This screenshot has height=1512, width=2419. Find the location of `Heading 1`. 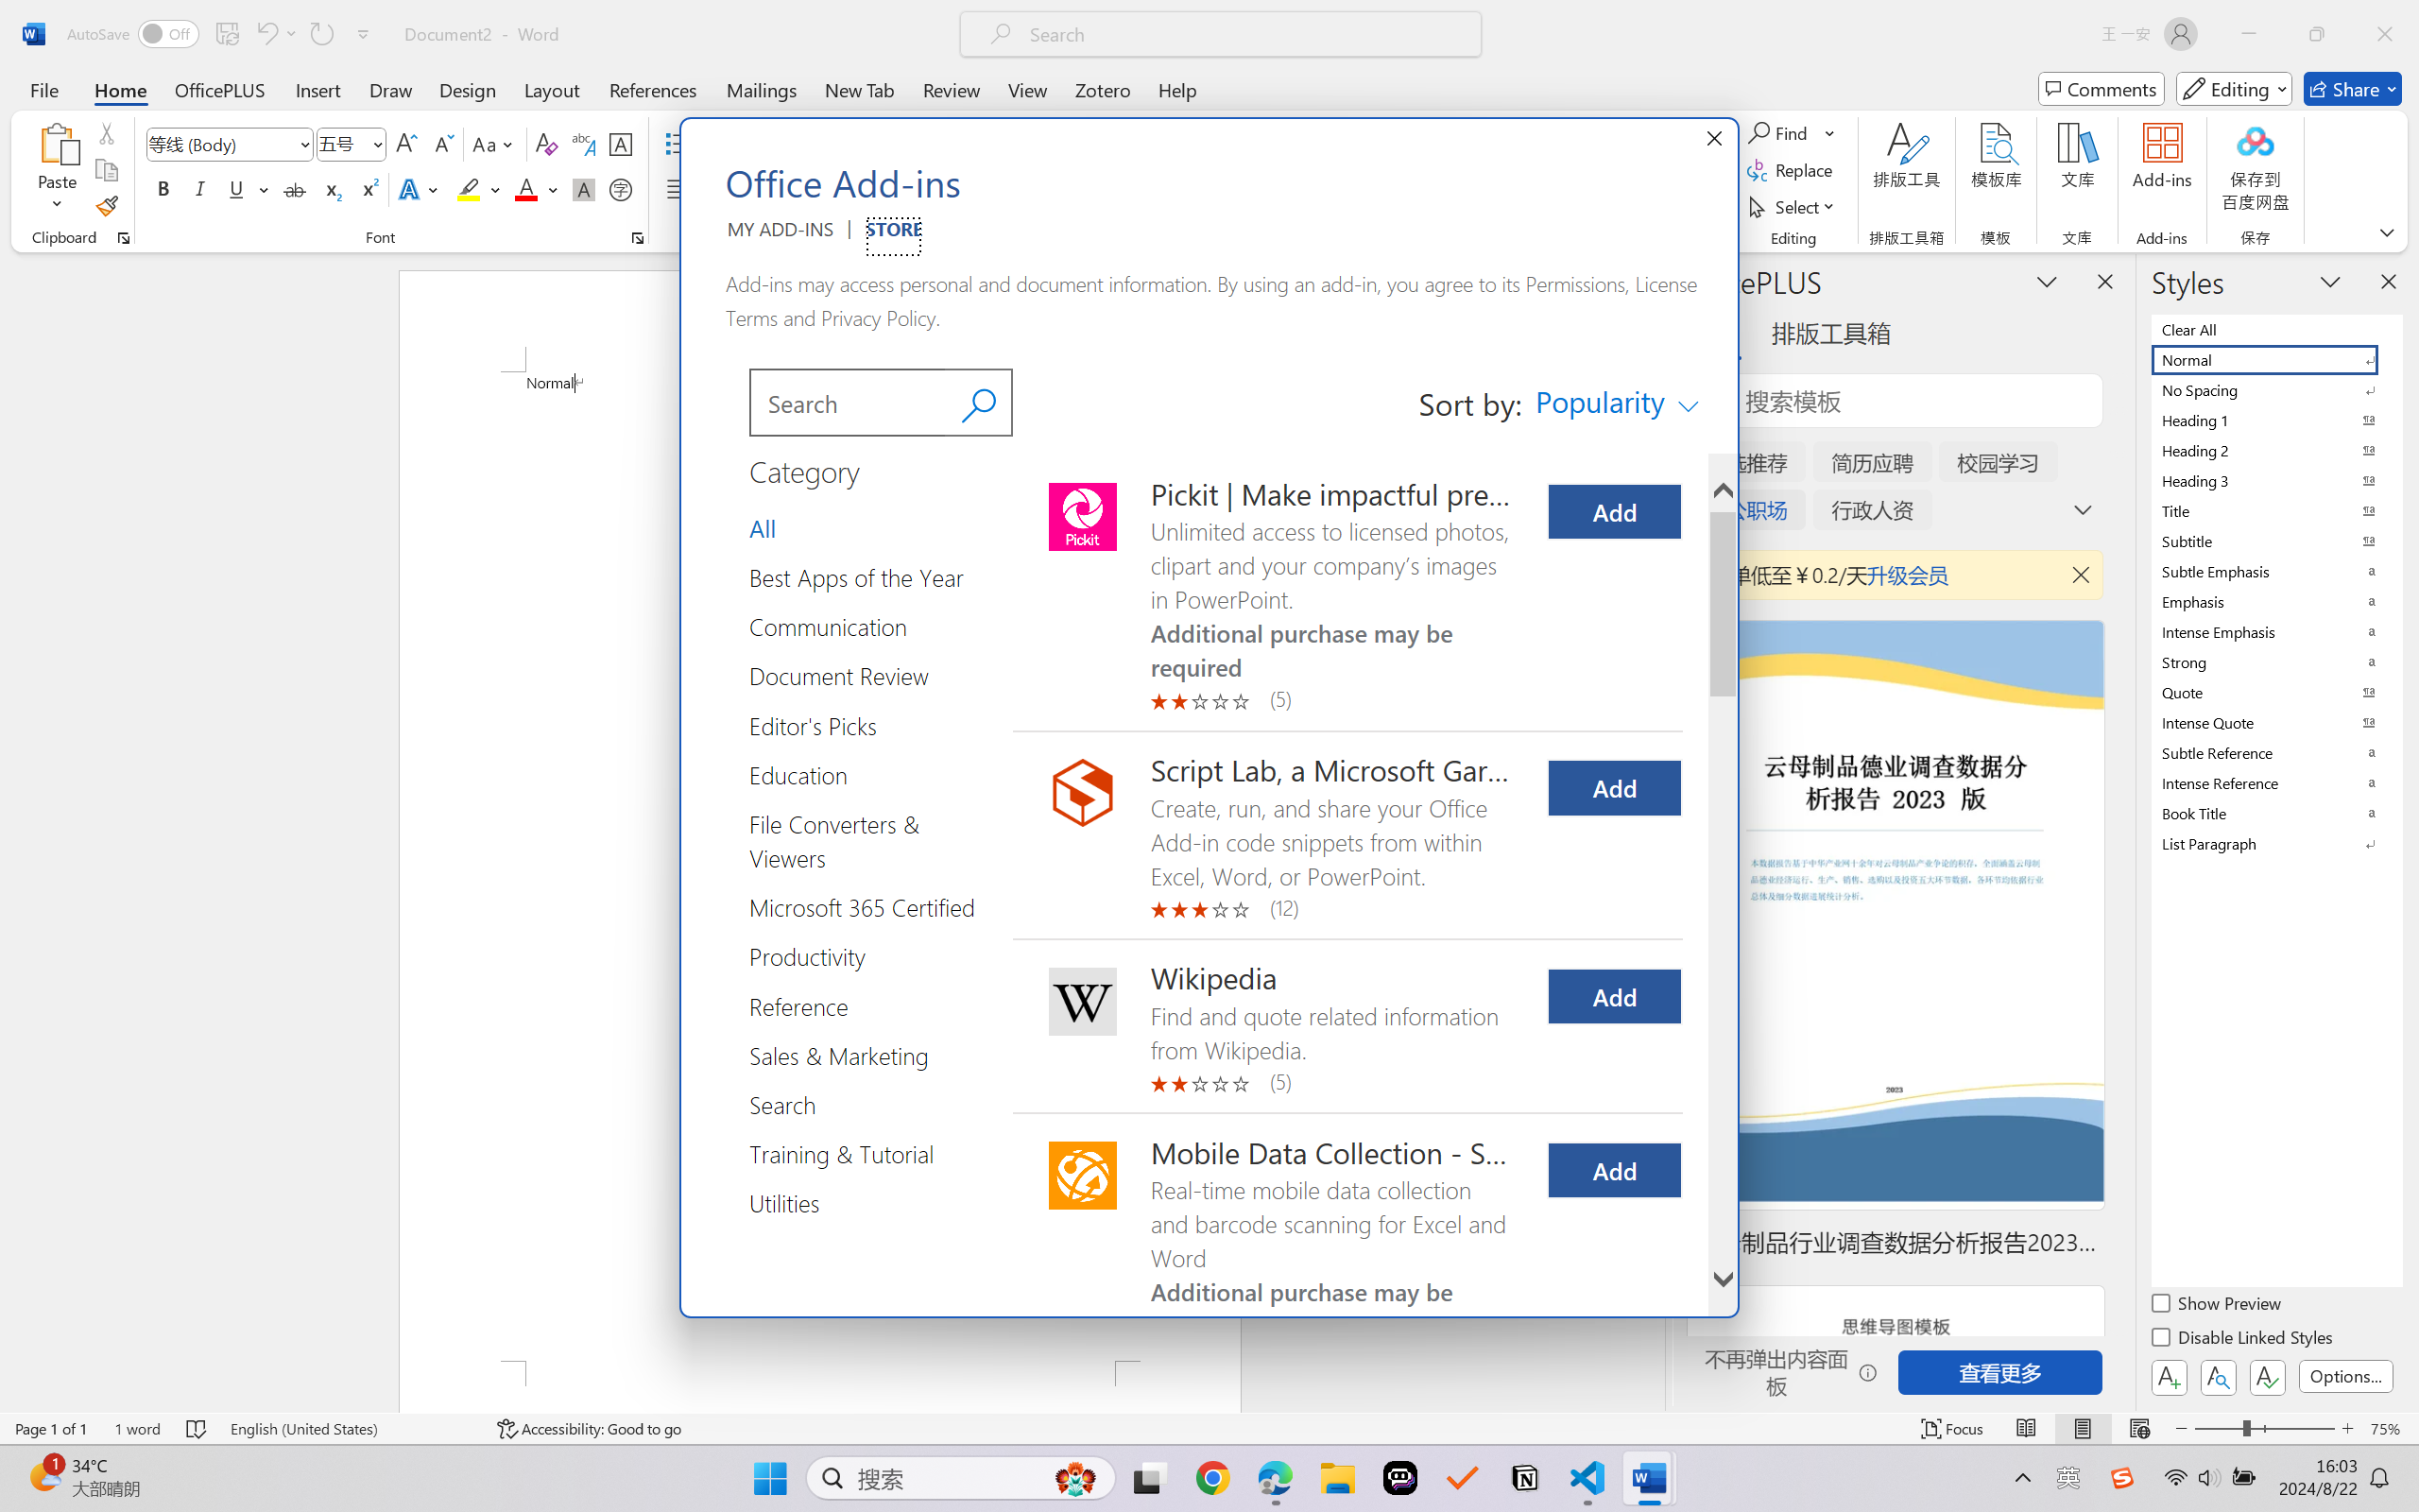

Heading 1 is located at coordinates (2275, 420).